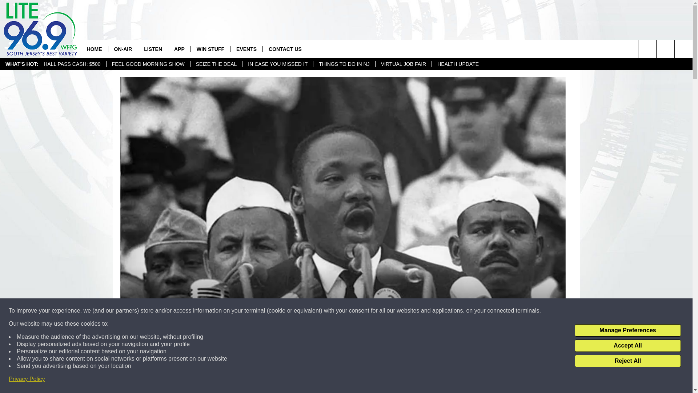 Image resolution: width=698 pixels, height=393 pixels. What do you see at coordinates (122, 49) in the screenshot?
I see `ON-AIR` at bounding box center [122, 49].